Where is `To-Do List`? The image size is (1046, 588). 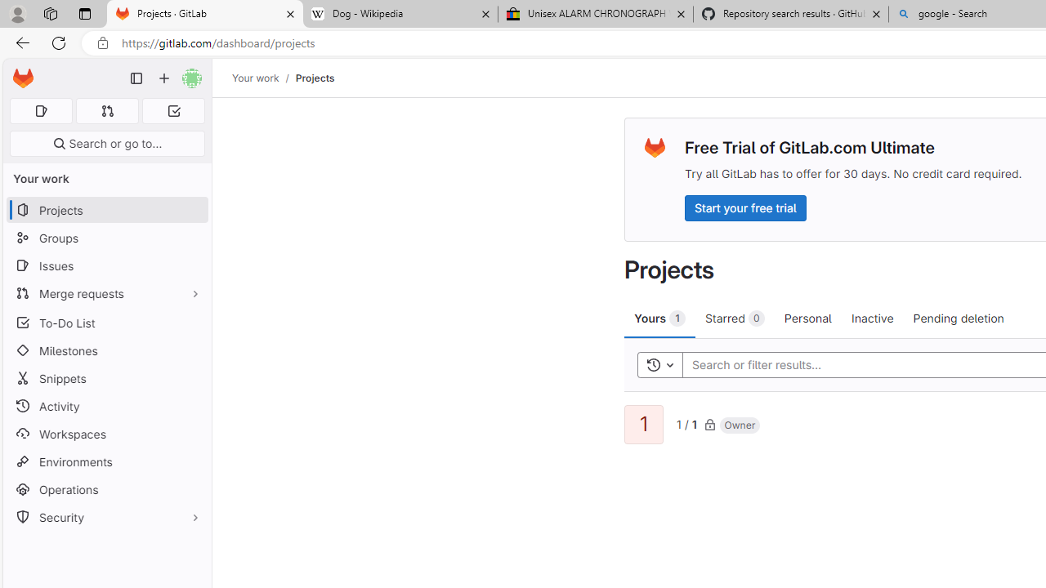 To-Do List is located at coordinates (106, 322).